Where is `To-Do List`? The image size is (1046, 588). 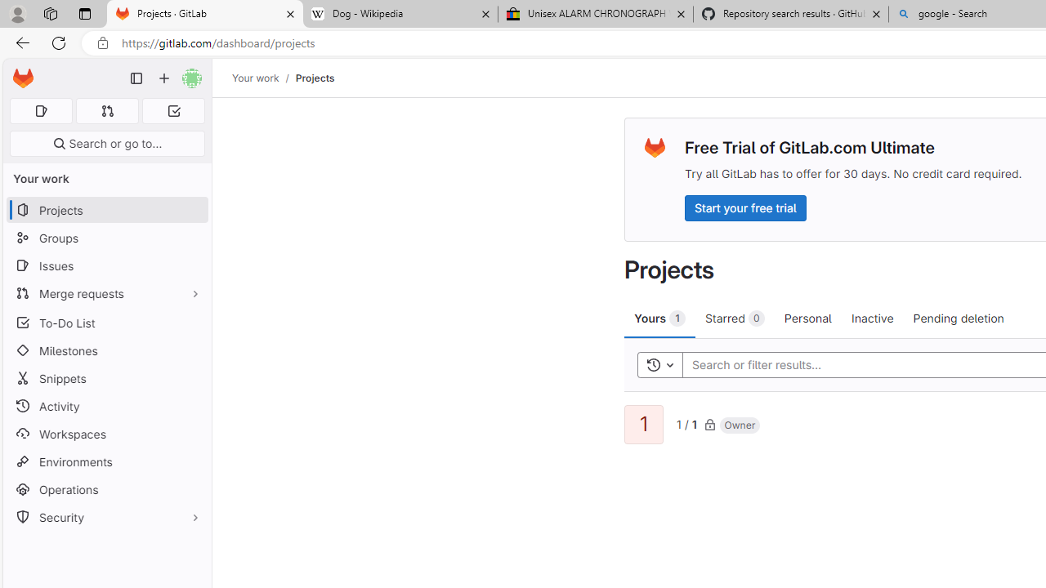 To-Do List is located at coordinates (106, 322).